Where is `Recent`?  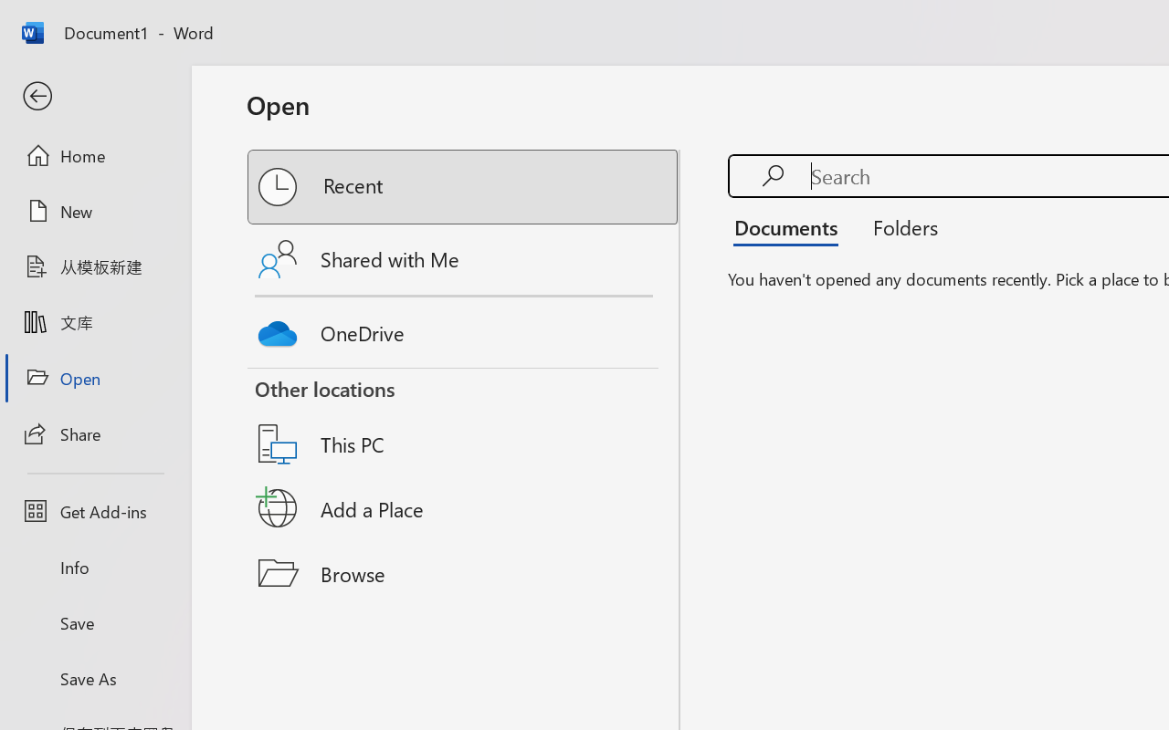
Recent is located at coordinates (464, 187).